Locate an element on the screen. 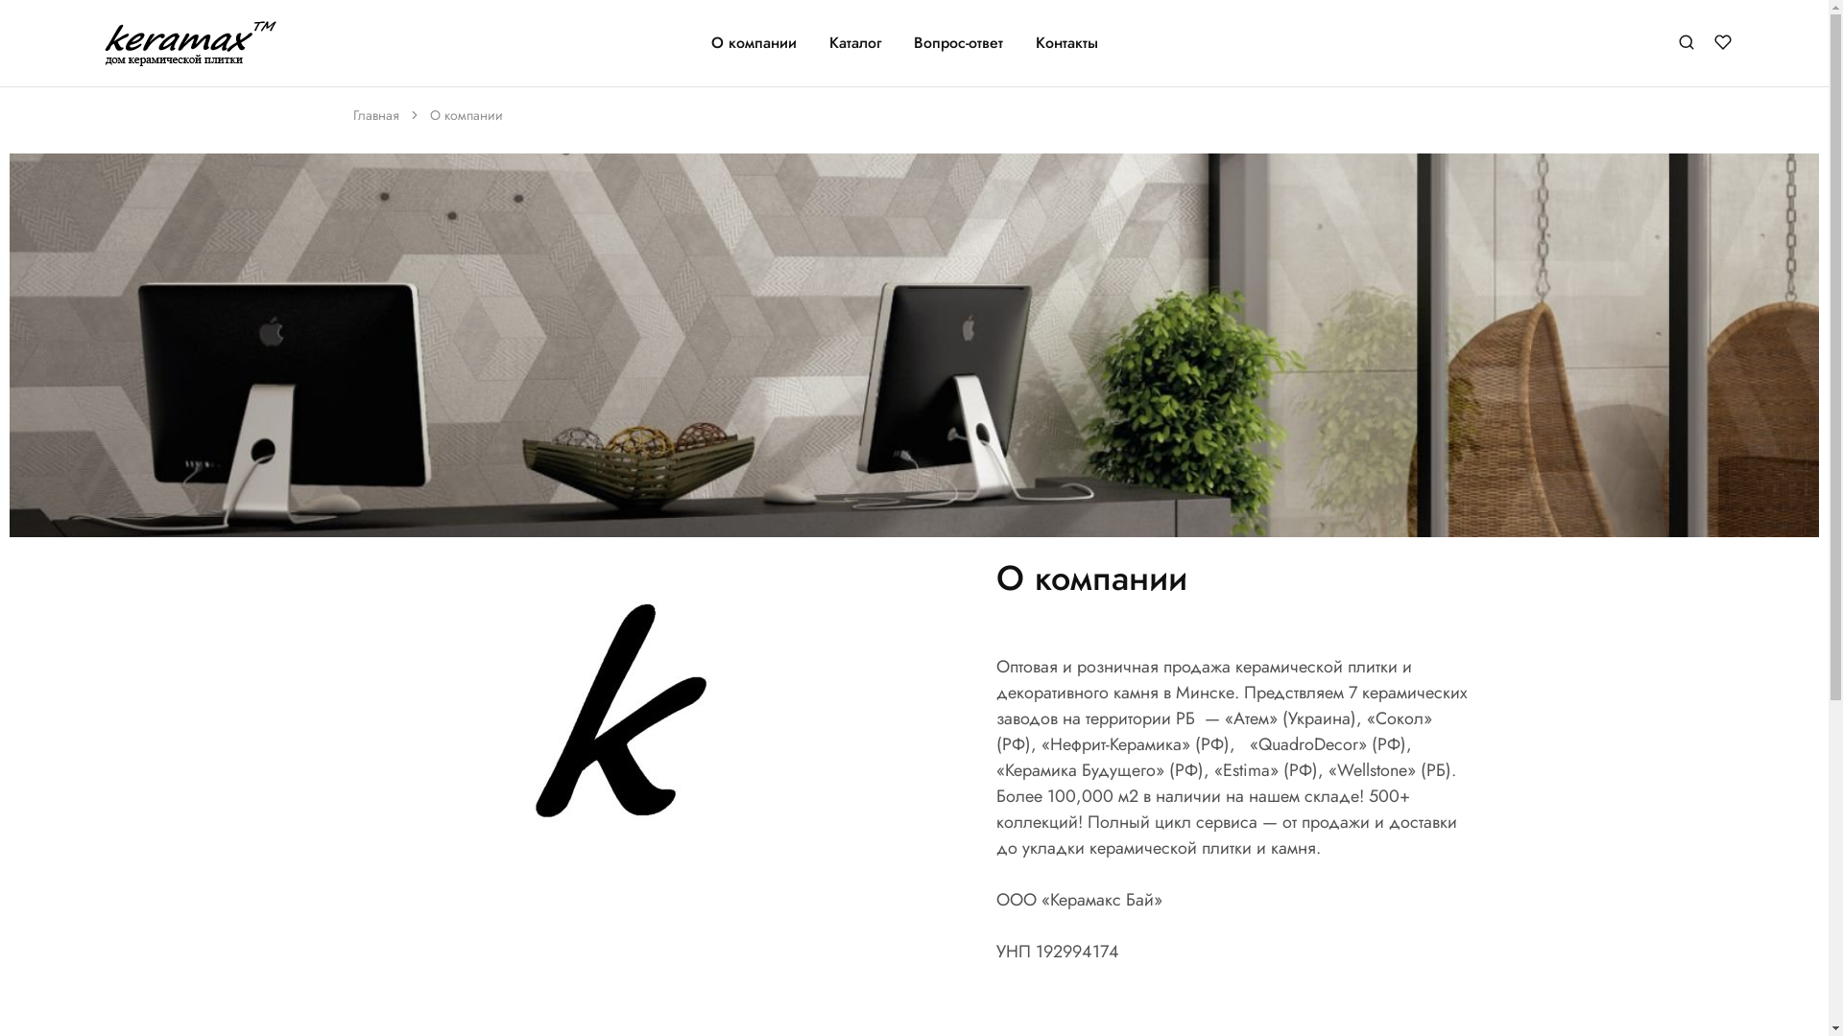 This screenshot has height=1036, width=1843. keramax is located at coordinates (123, 50).